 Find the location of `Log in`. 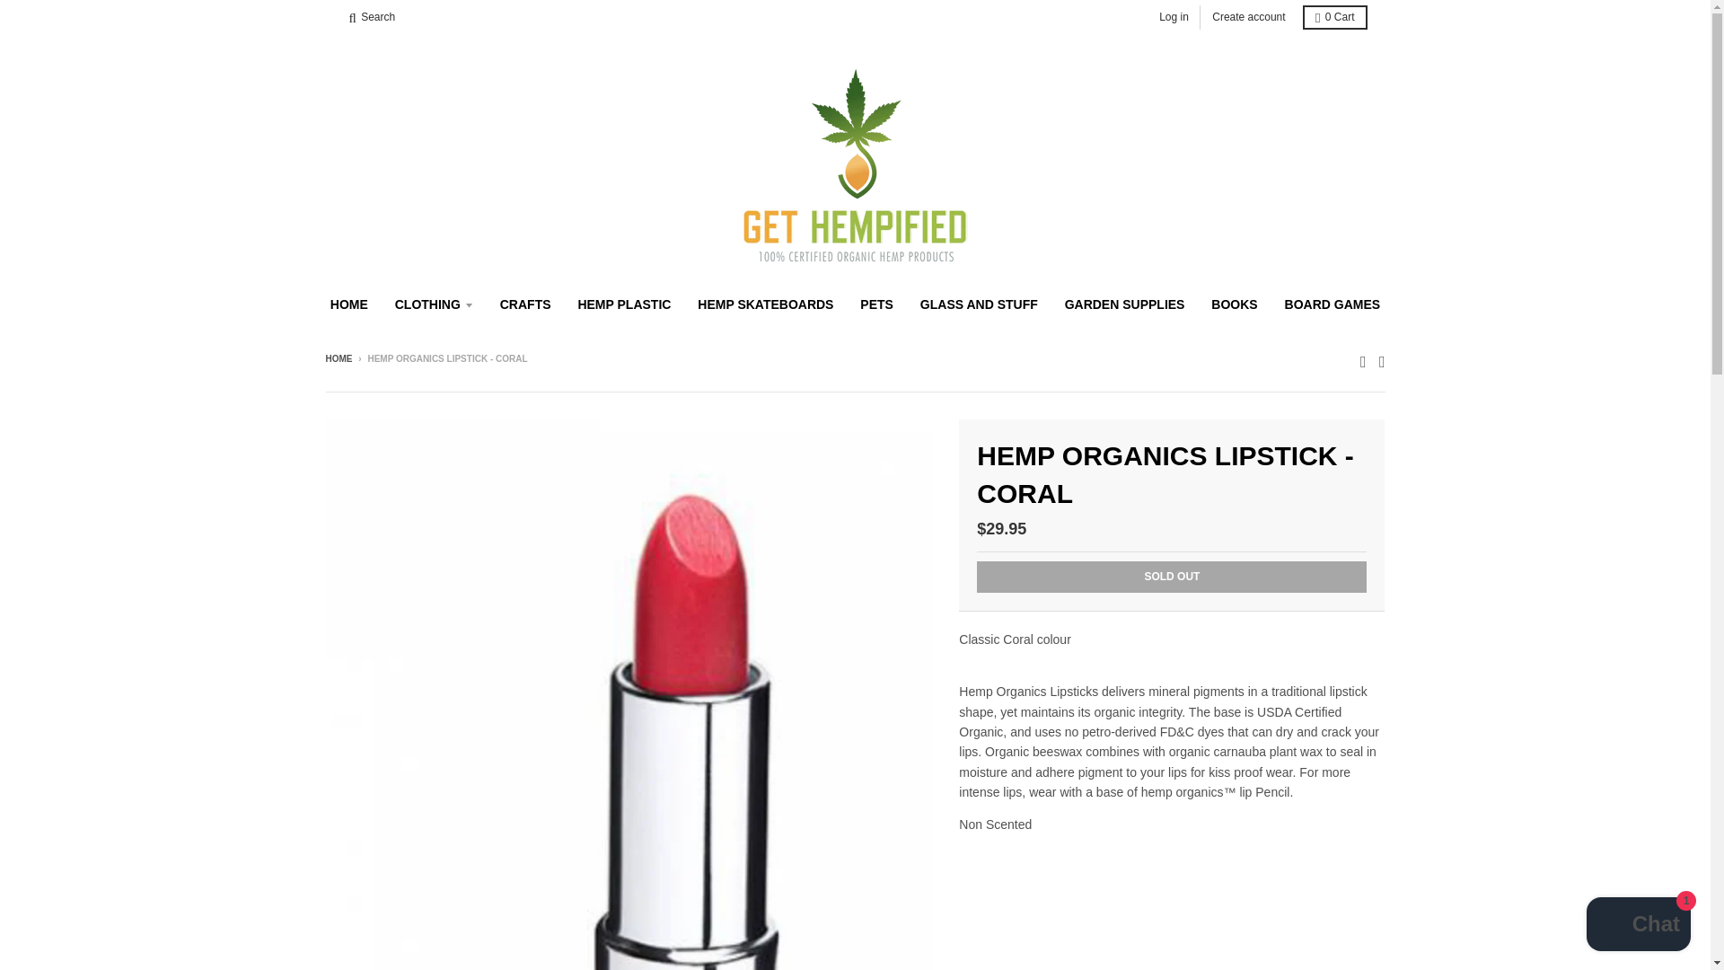

Log in is located at coordinates (1174, 18).